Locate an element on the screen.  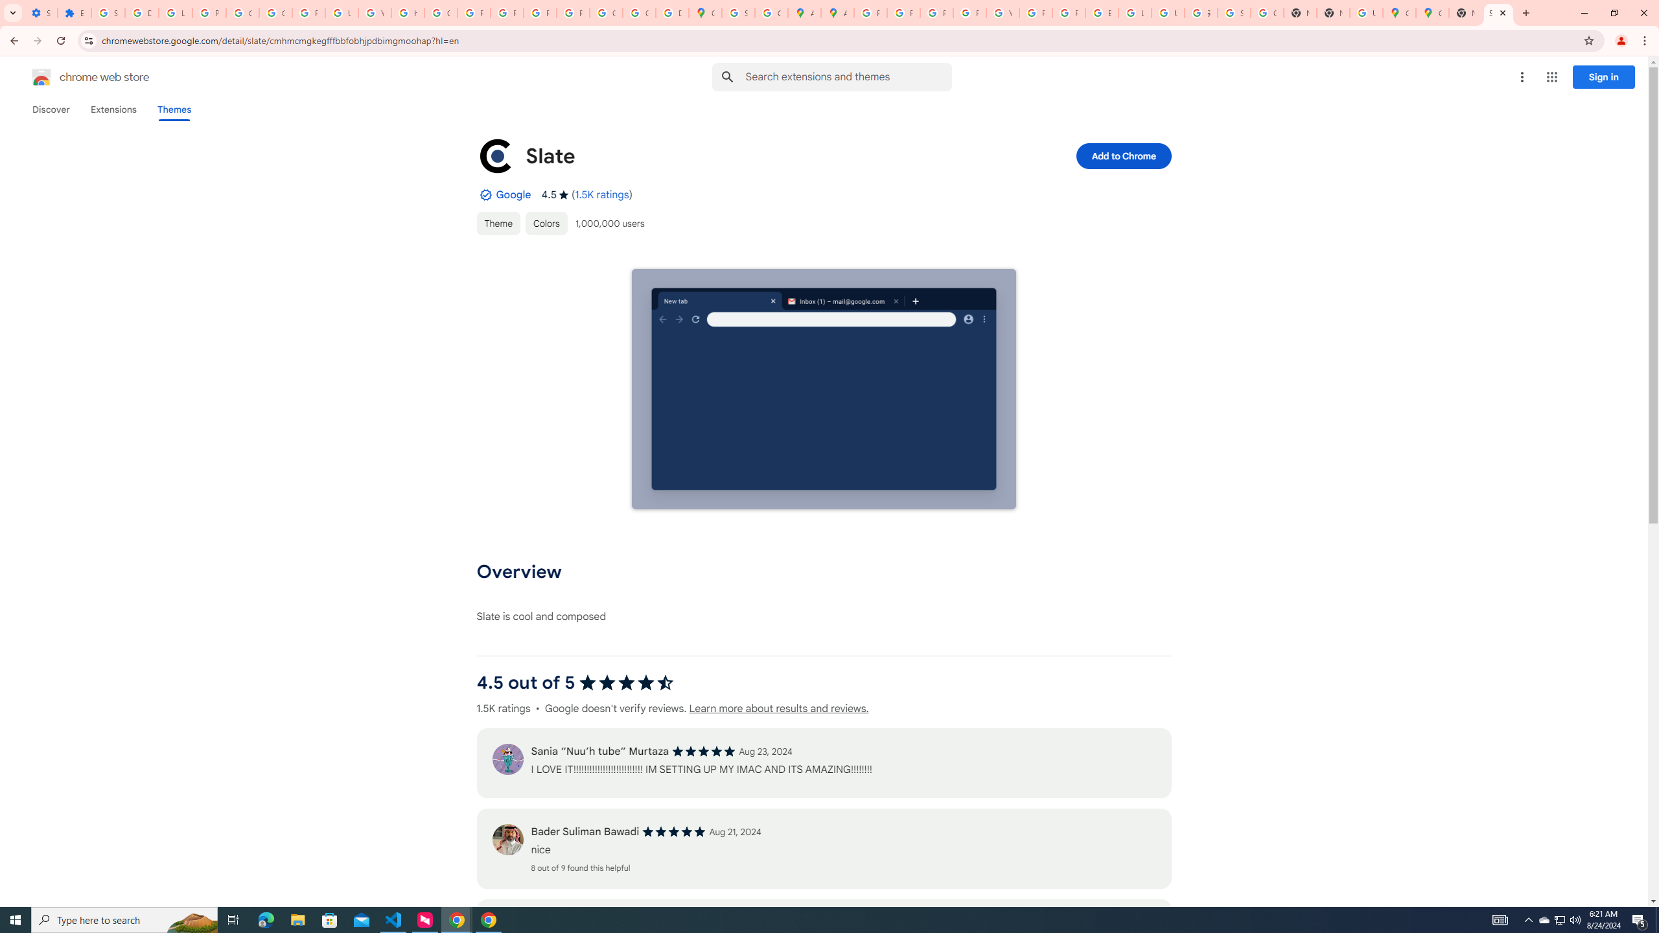
Use Google Maps in Space - Google Maps Help is located at coordinates (1366, 13).